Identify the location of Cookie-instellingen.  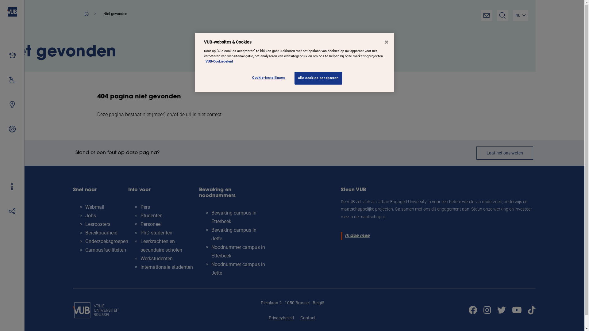
(270, 78).